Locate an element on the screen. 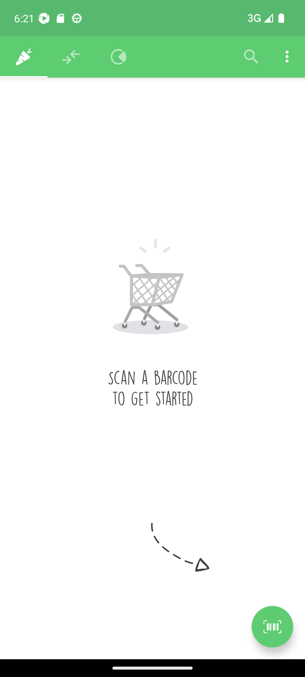  Settings is located at coordinates (287, 57).